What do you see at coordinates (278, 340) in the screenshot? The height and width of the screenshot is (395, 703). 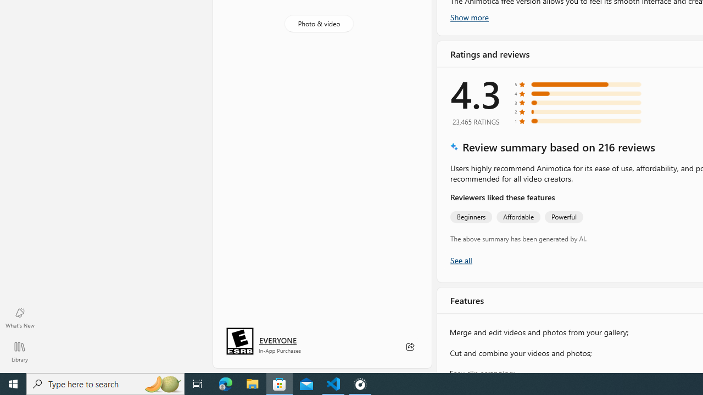 I see `Age rating: EVERYONE. Click for more information.` at bounding box center [278, 340].